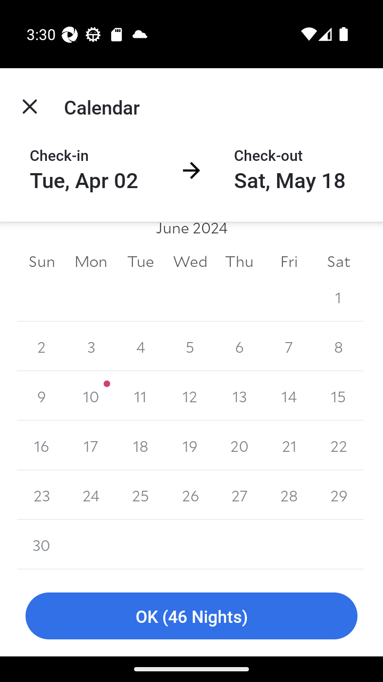 The image size is (383, 682). Describe the element at coordinates (288, 445) in the screenshot. I see `21 21 June 2024` at that location.